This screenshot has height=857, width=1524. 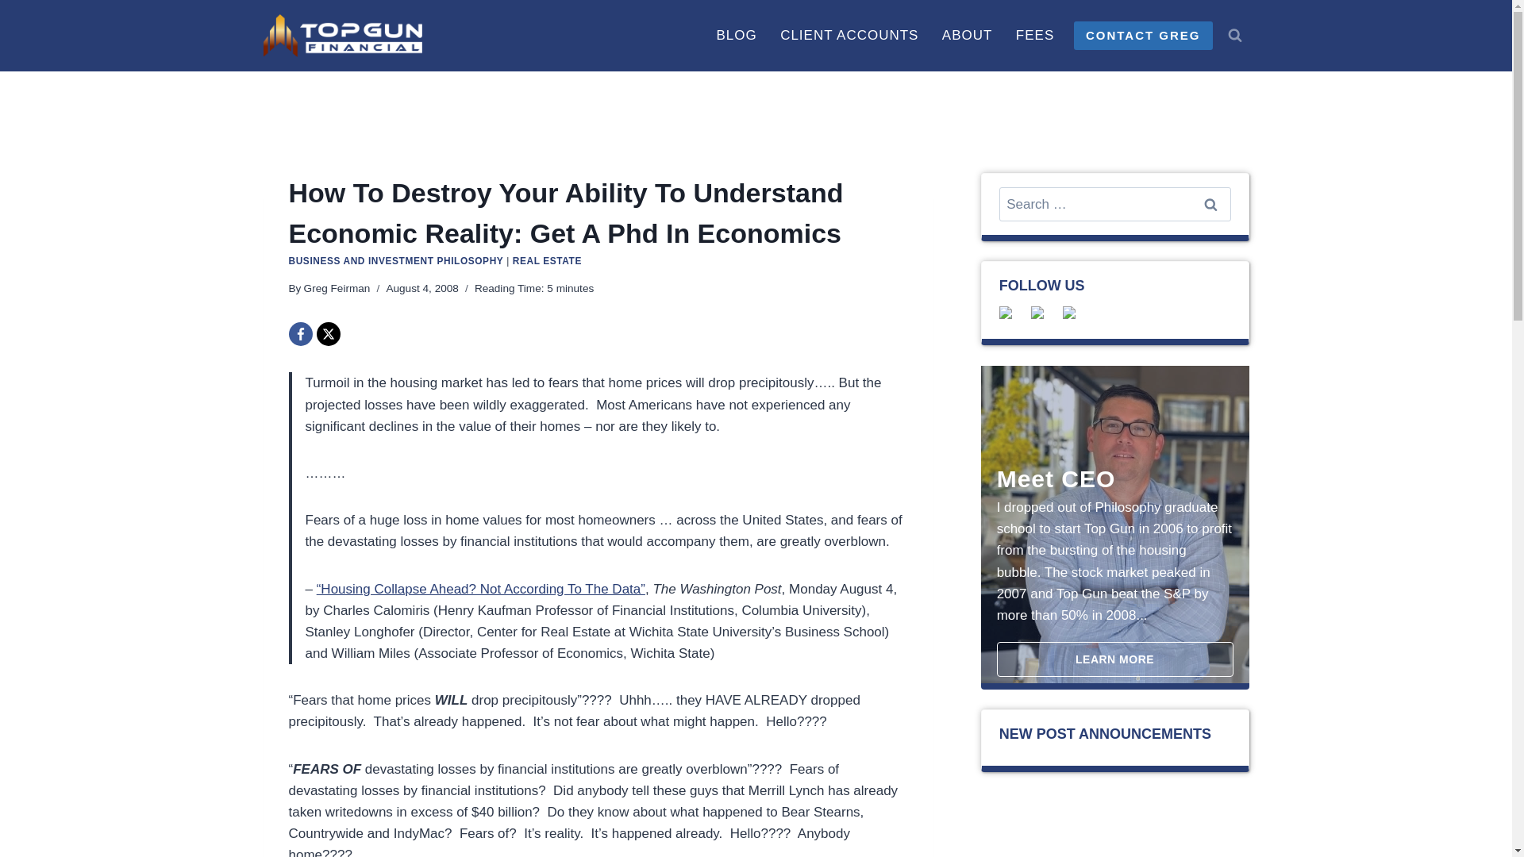 What do you see at coordinates (737, 35) in the screenshot?
I see `BLOG` at bounding box center [737, 35].